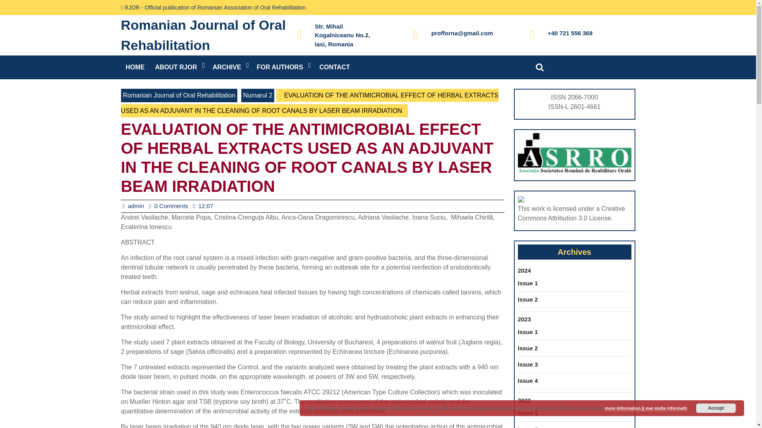 The height and width of the screenshot is (428, 762). What do you see at coordinates (203, 35) in the screenshot?
I see `Romanian Journal of Oral Rehabilitation` at bounding box center [203, 35].